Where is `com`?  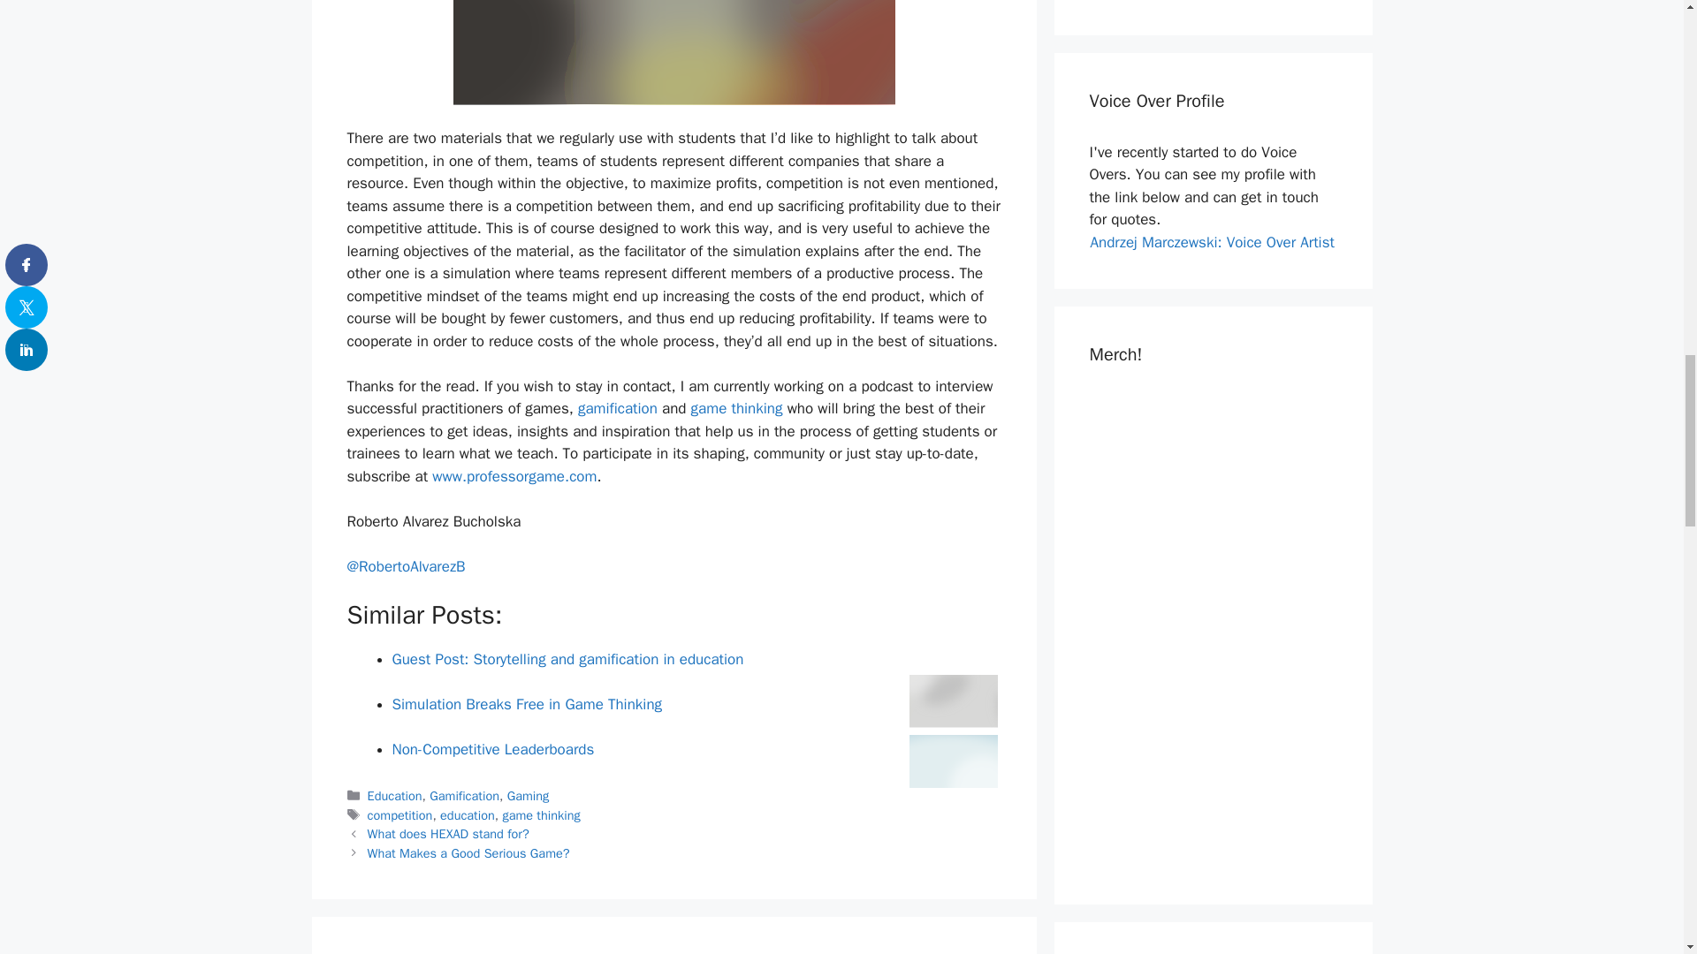 com is located at coordinates (582, 476).